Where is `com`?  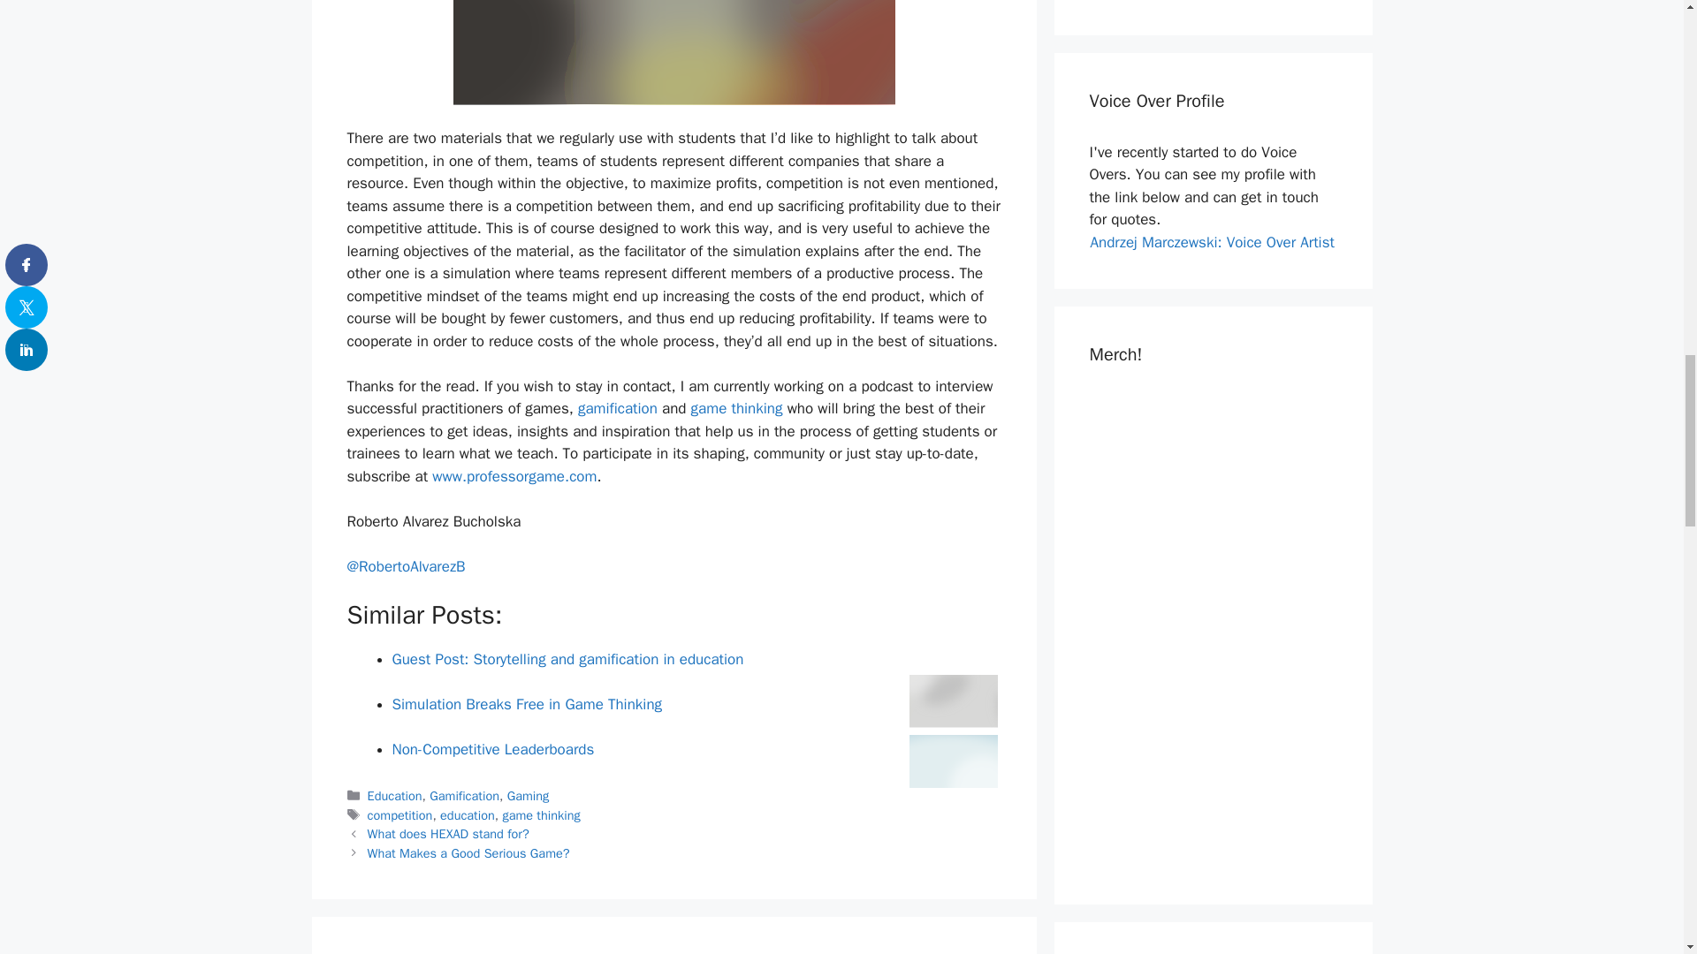 com is located at coordinates (582, 476).